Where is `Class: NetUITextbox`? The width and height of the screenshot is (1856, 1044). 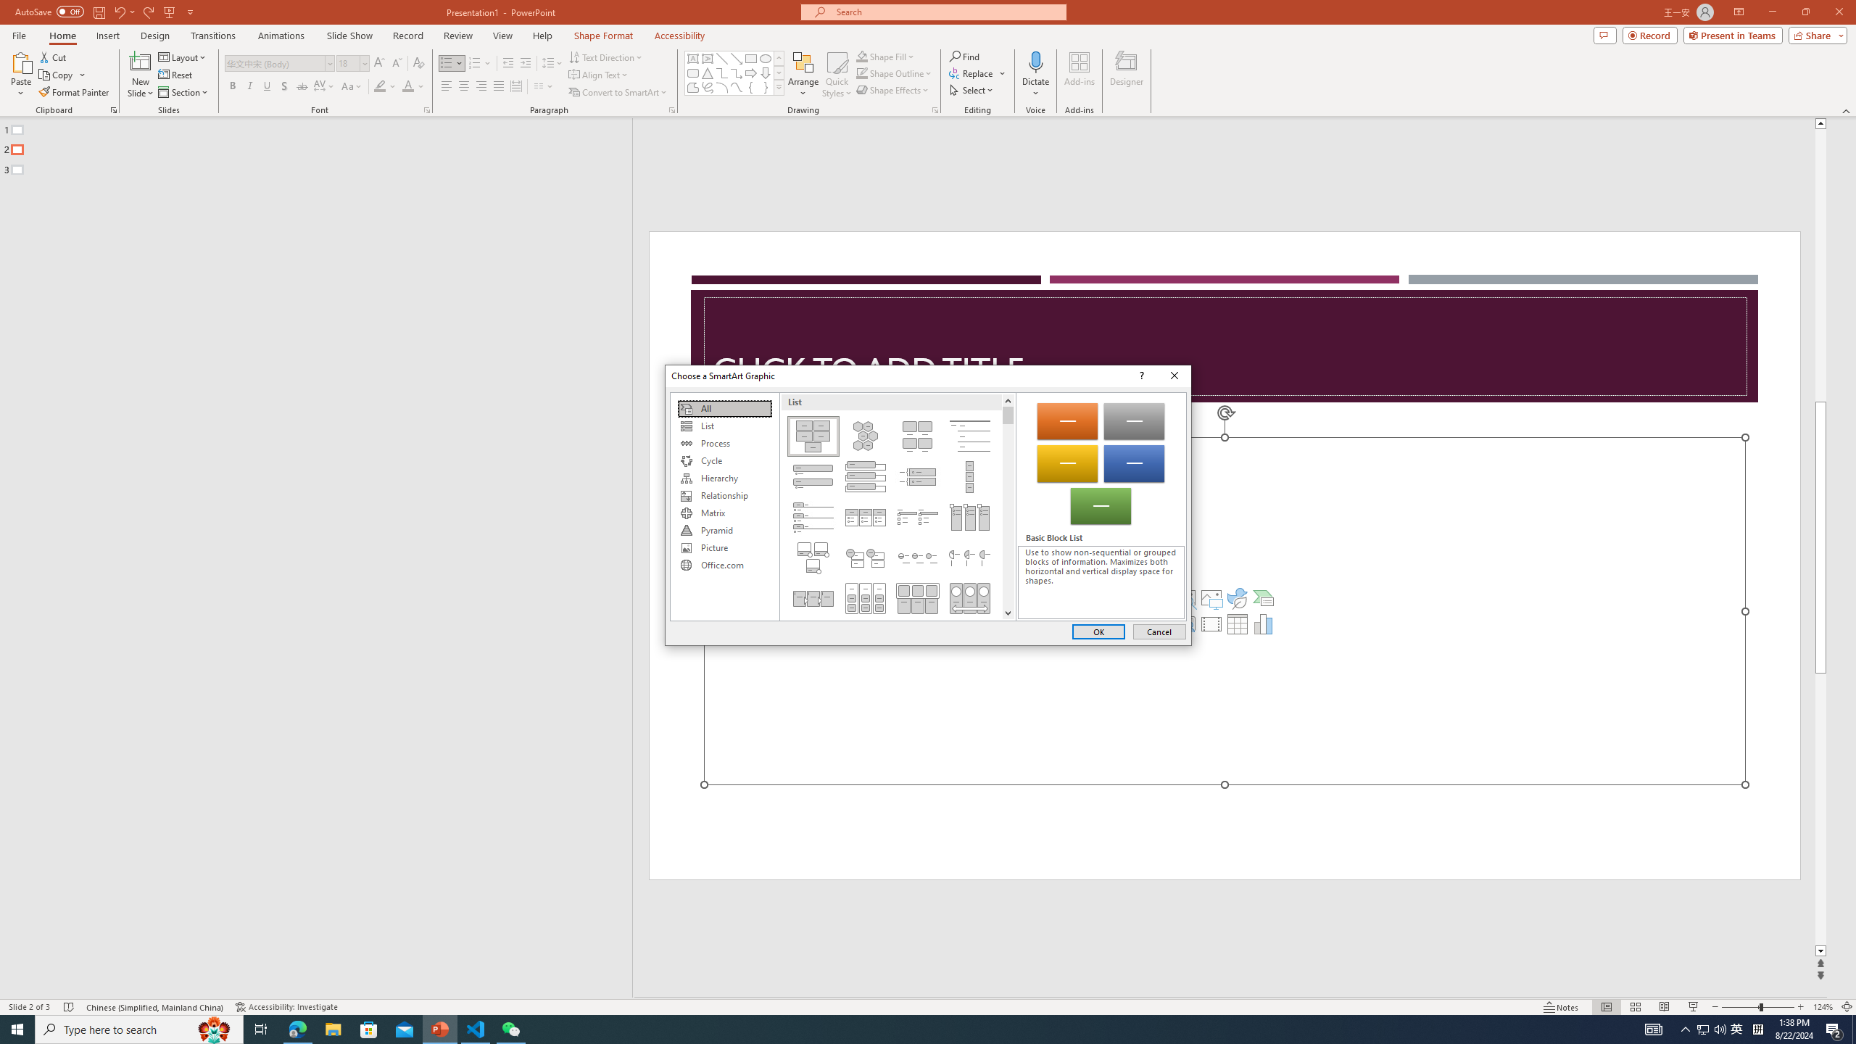
Class: NetUITextbox is located at coordinates (1101, 582).